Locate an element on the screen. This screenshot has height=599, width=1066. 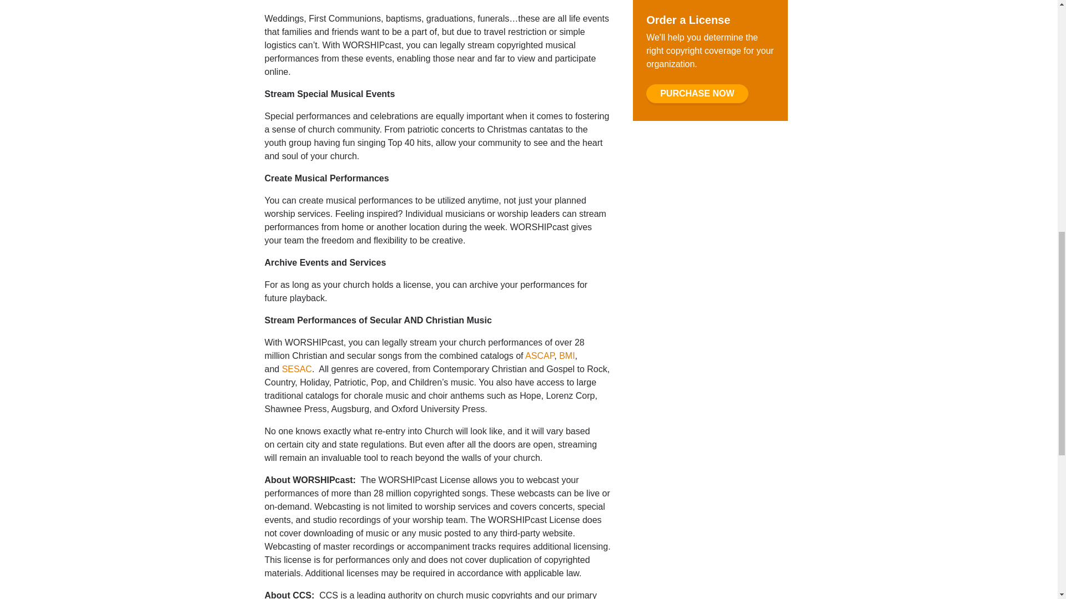
SESAC is located at coordinates (297, 368).